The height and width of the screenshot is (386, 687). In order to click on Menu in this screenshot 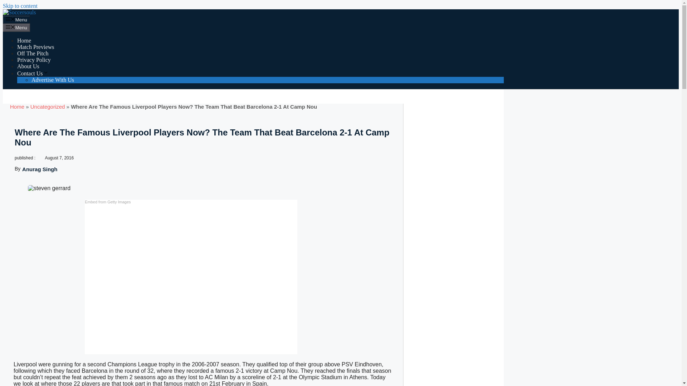, I will do `click(16, 19)`.